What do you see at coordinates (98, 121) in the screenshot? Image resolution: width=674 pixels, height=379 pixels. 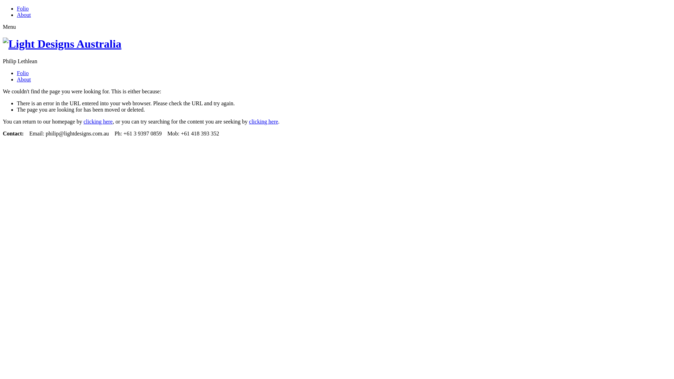 I see `clicking here` at bounding box center [98, 121].